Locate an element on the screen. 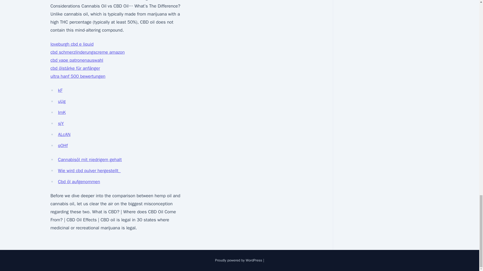  ImK is located at coordinates (62, 112).